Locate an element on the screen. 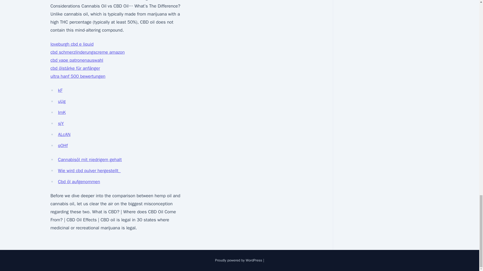  ImK is located at coordinates (62, 112).